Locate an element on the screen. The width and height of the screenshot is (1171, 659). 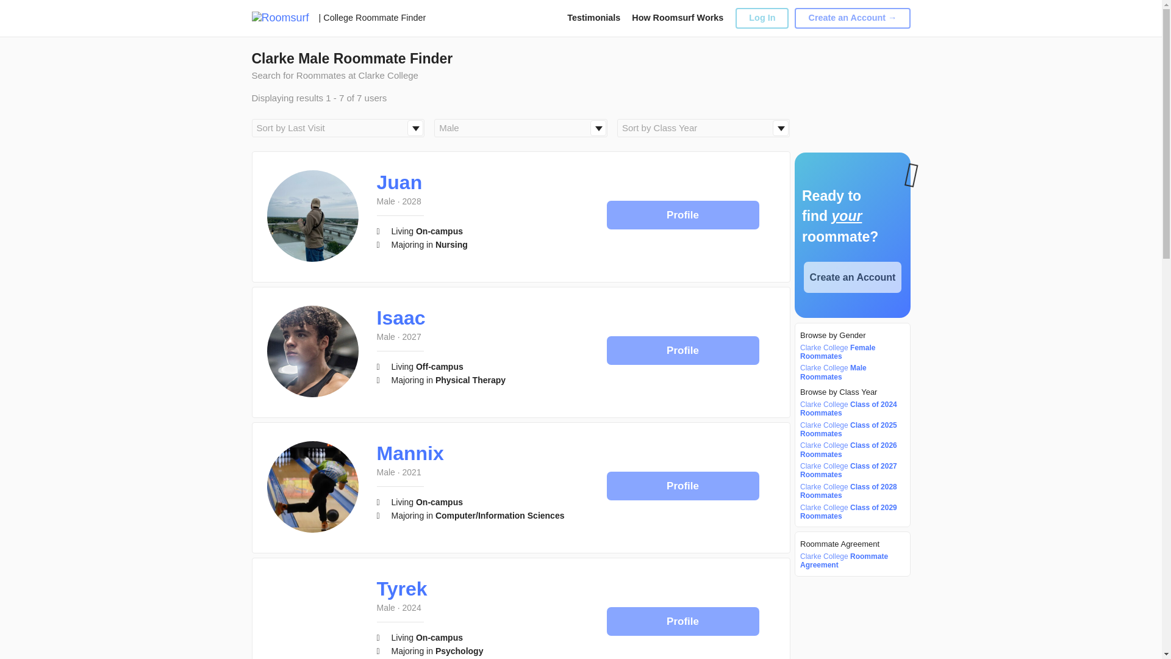
Log In is located at coordinates (761, 18).